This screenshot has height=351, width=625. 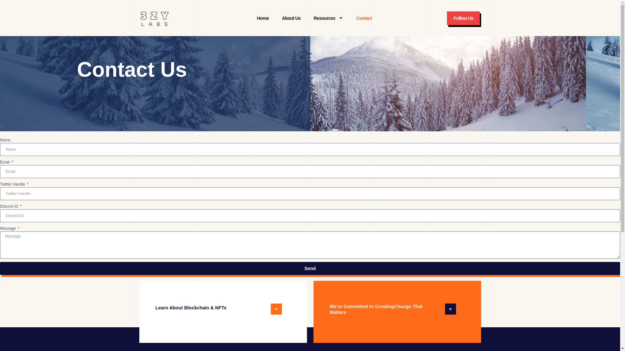 I want to click on Resources, so click(x=329, y=18).